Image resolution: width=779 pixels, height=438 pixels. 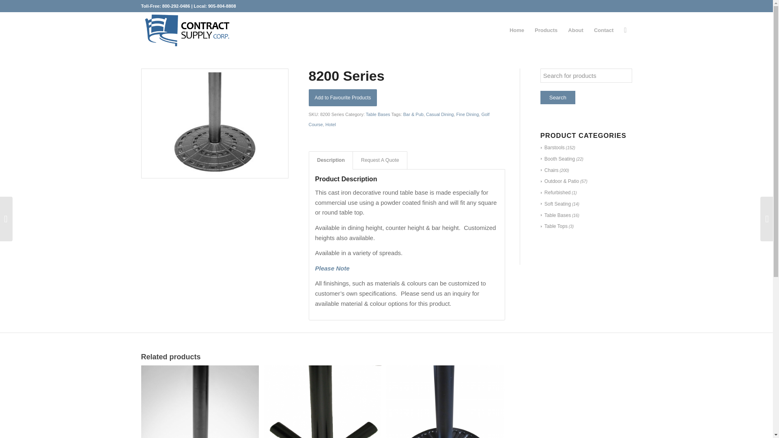 I want to click on 8000 Series, so click(x=200, y=401).